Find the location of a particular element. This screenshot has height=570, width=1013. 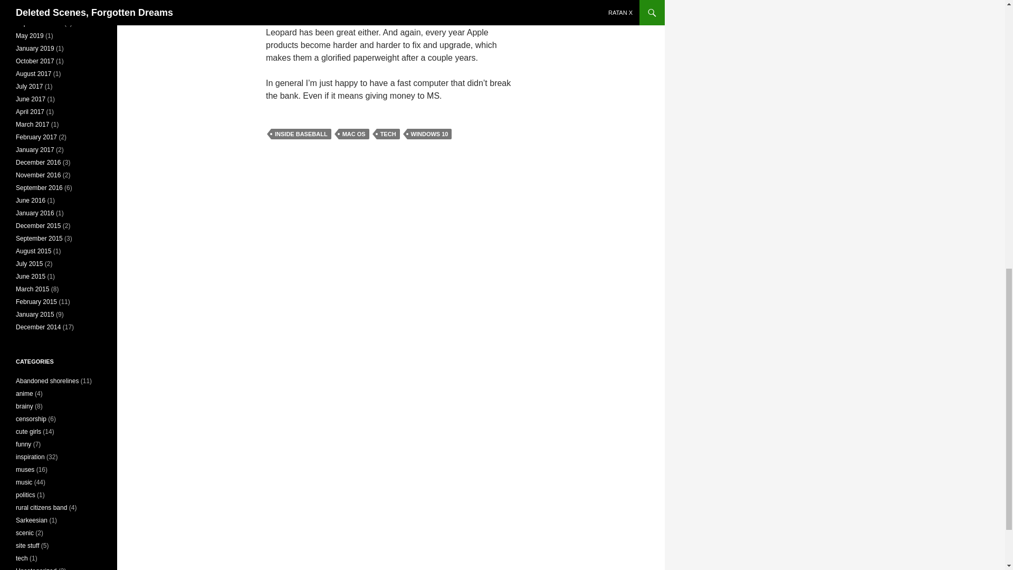

October 2017 is located at coordinates (35, 61).